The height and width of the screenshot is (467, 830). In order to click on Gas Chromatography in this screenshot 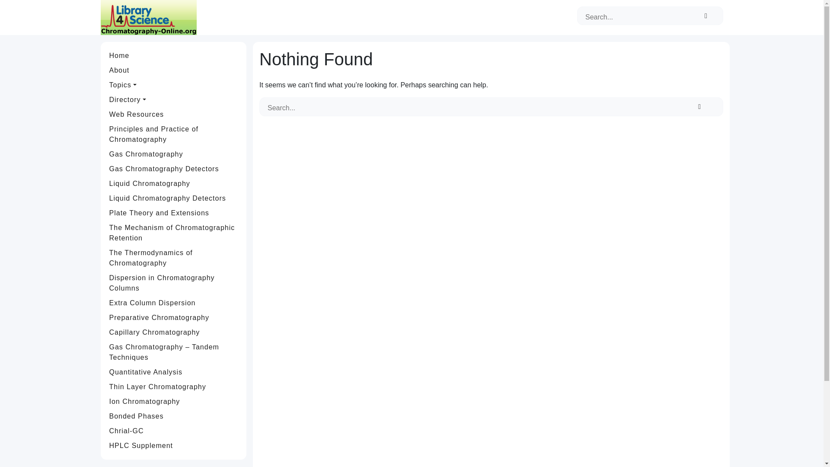, I will do `click(174, 154)`.